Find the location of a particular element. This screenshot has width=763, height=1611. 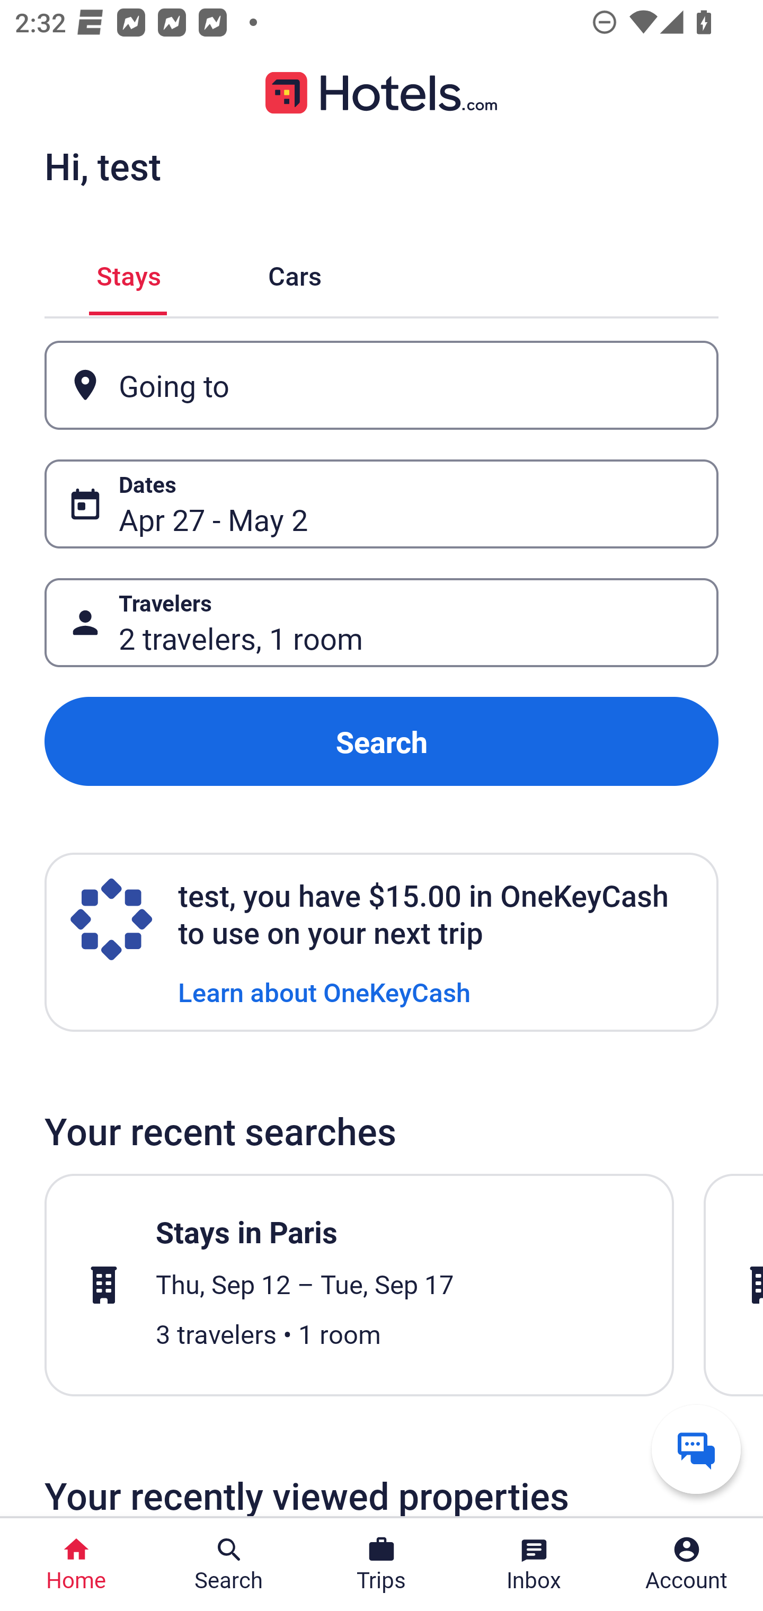

Going to Button is located at coordinates (381, 386).